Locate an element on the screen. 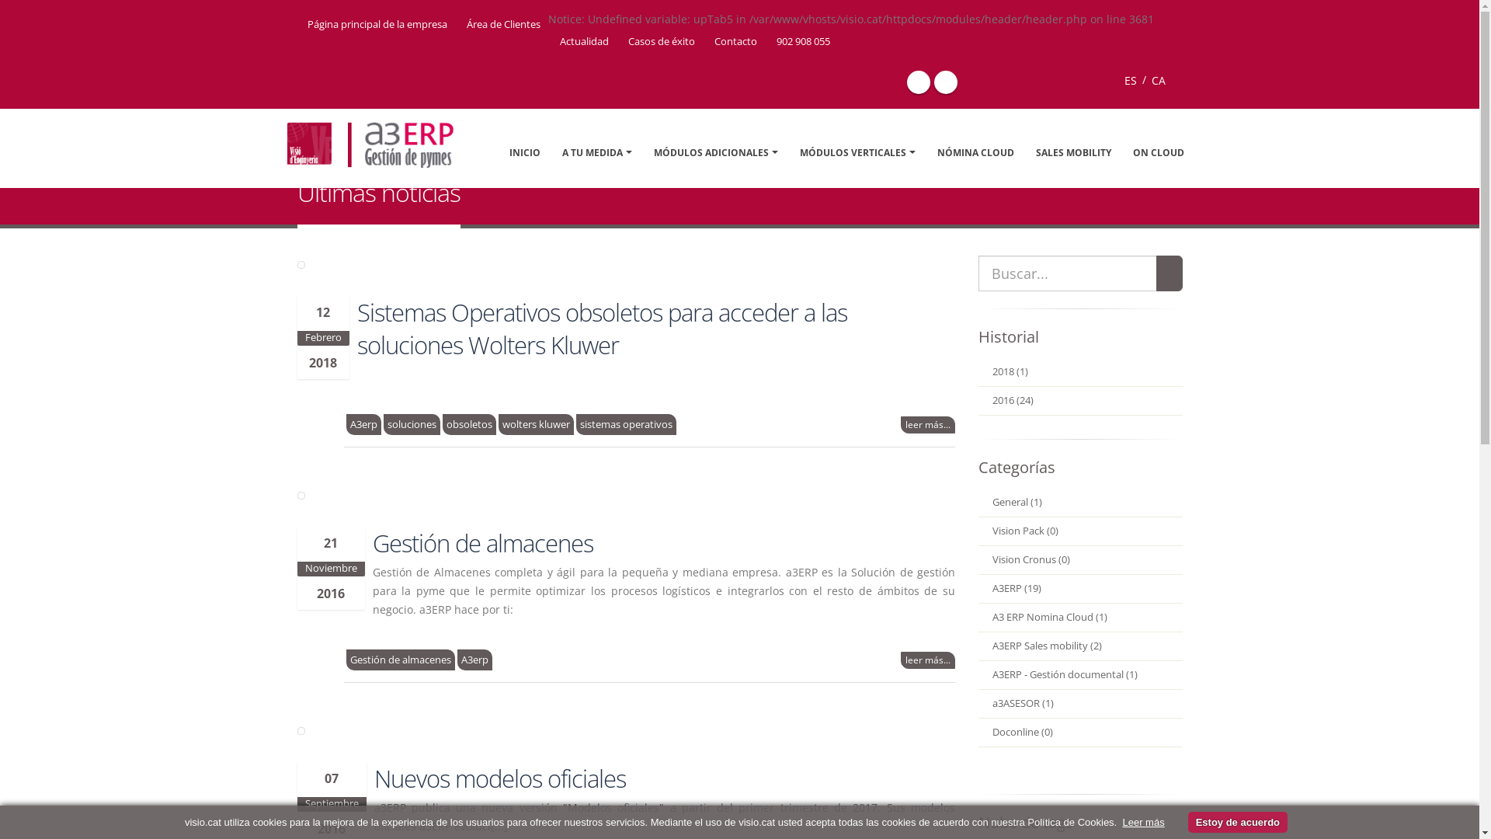 The image size is (1491, 839). A3ERP (19) is located at coordinates (1081, 589).